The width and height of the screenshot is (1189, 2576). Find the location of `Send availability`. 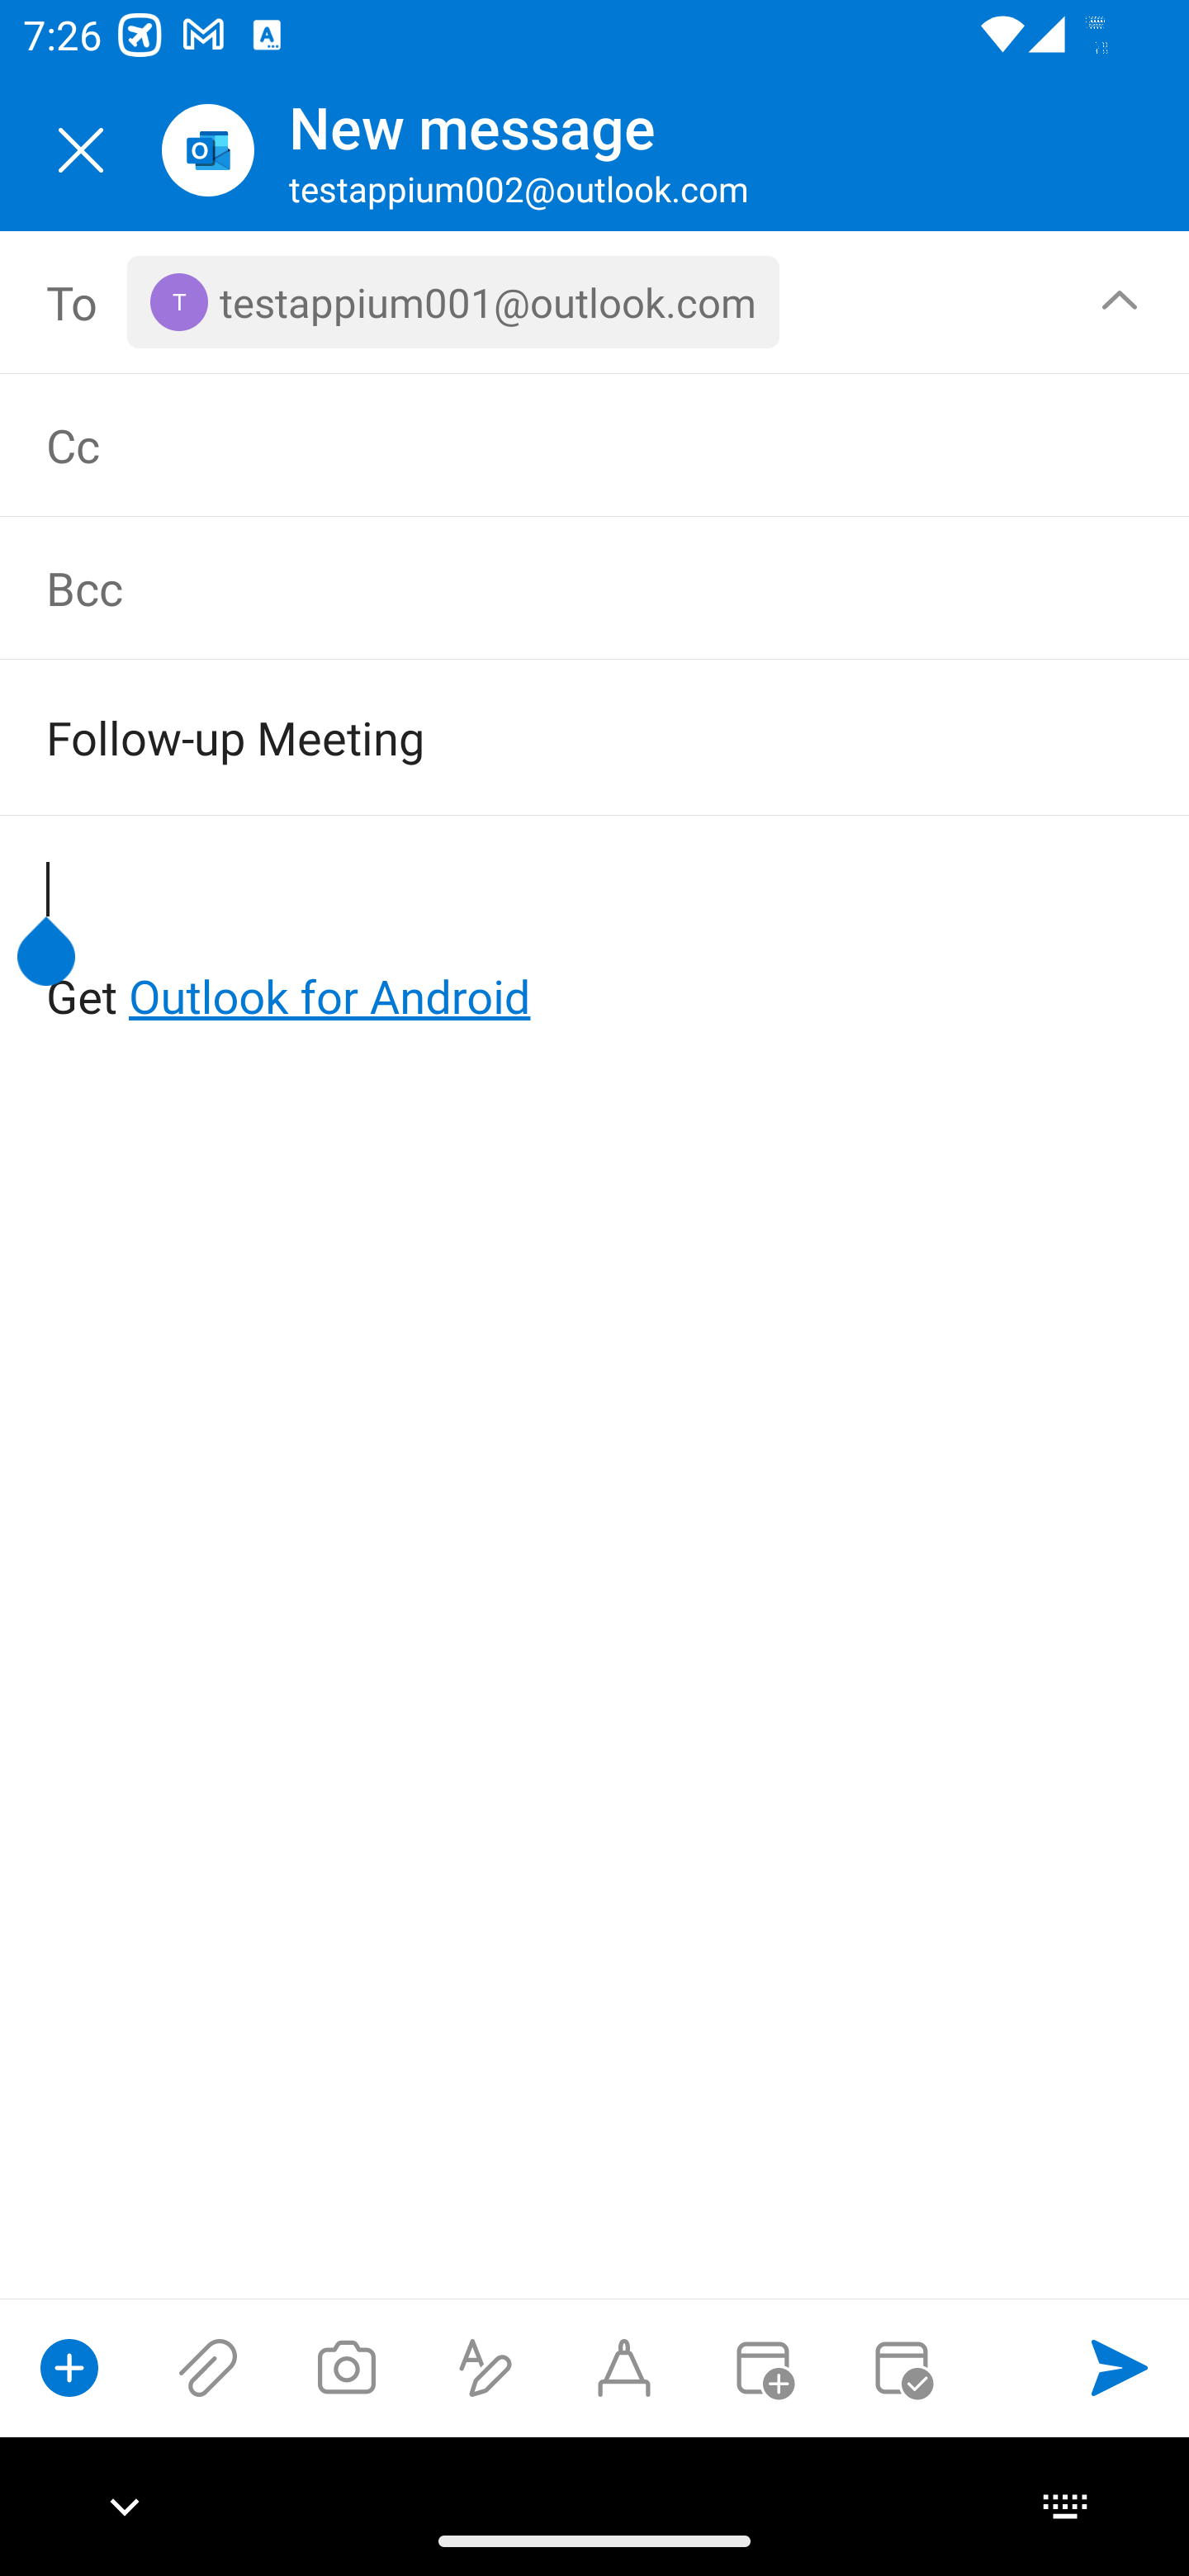

Send availability is located at coordinates (902, 2367).